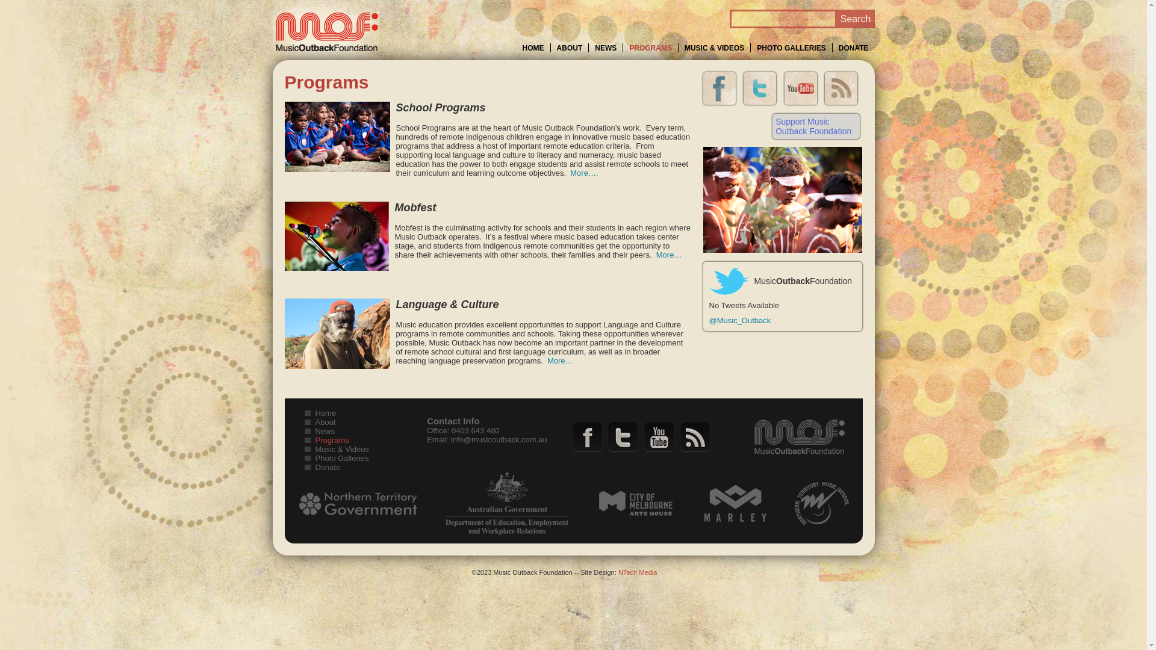 This screenshot has height=650, width=1156. What do you see at coordinates (336, 236) in the screenshot?
I see `mobfest` at bounding box center [336, 236].